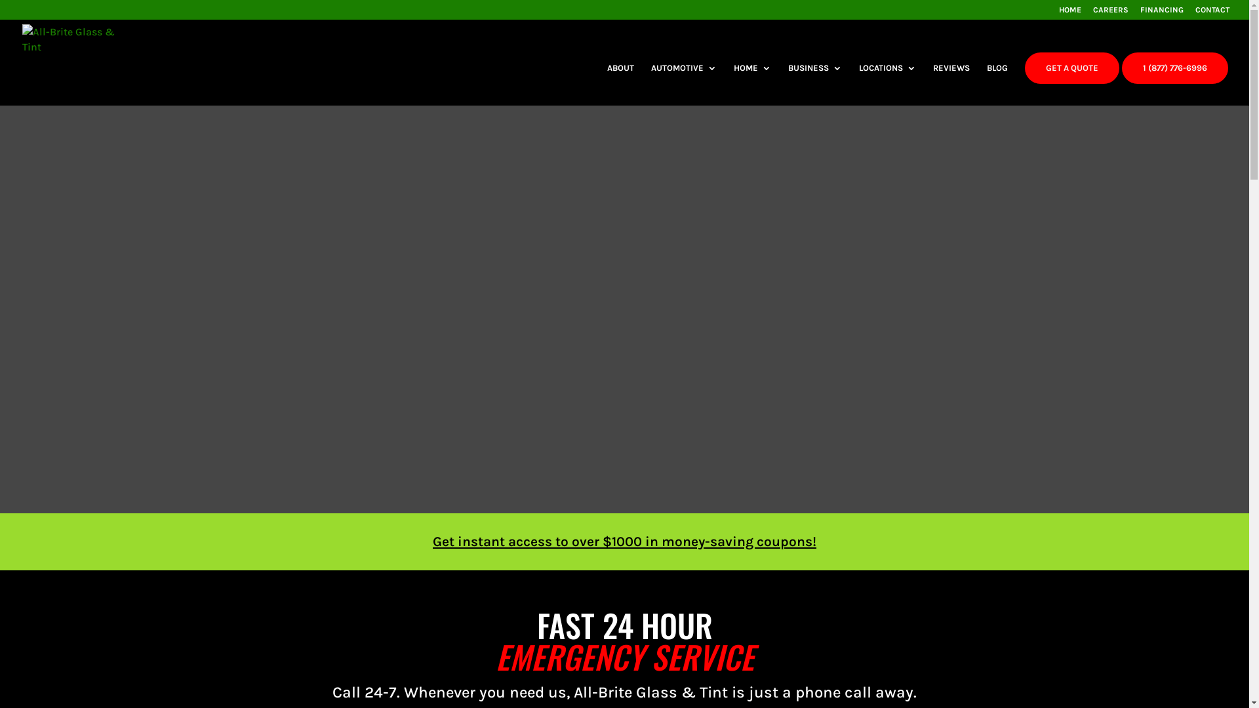 This screenshot has width=1259, height=708. I want to click on CONTACT, so click(1212, 13).